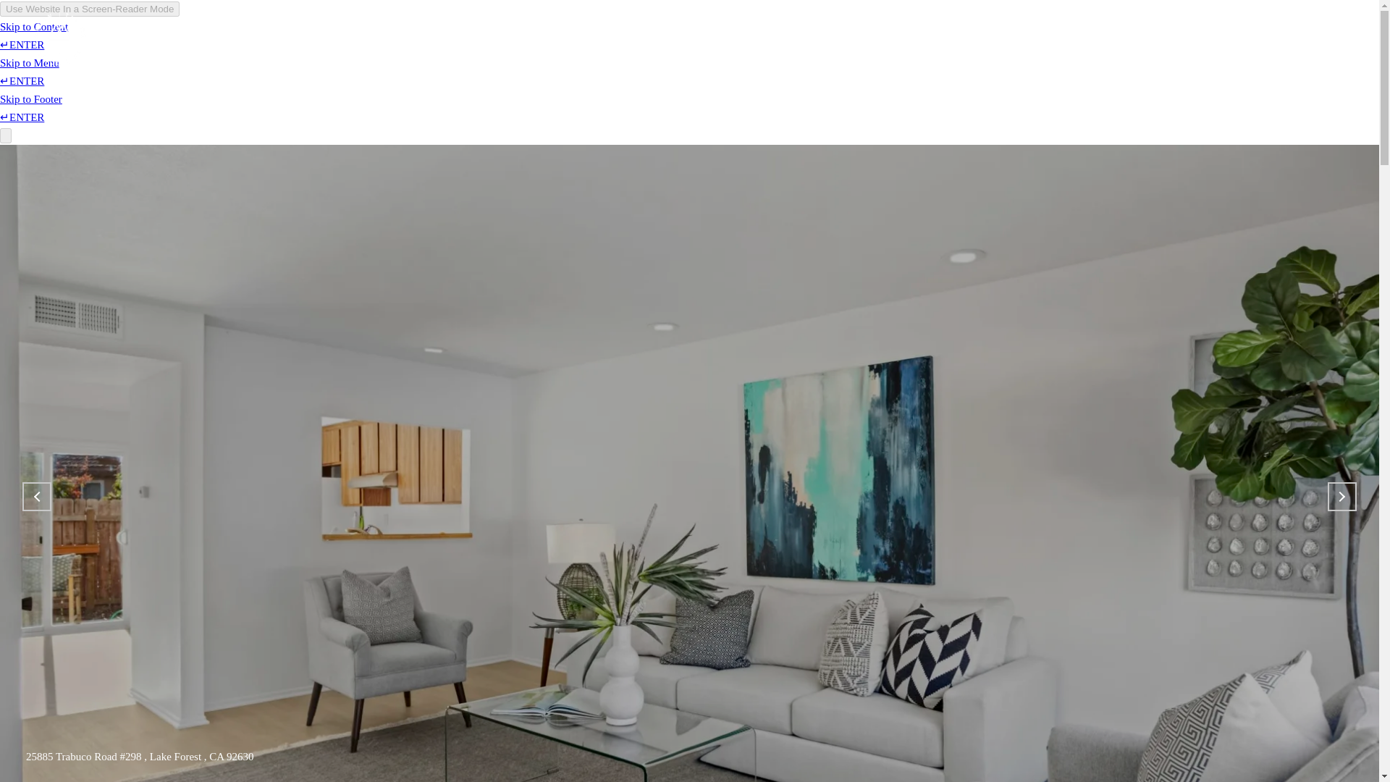  Describe the element at coordinates (152, 41) in the screenshot. I see `WHY US` at that location.